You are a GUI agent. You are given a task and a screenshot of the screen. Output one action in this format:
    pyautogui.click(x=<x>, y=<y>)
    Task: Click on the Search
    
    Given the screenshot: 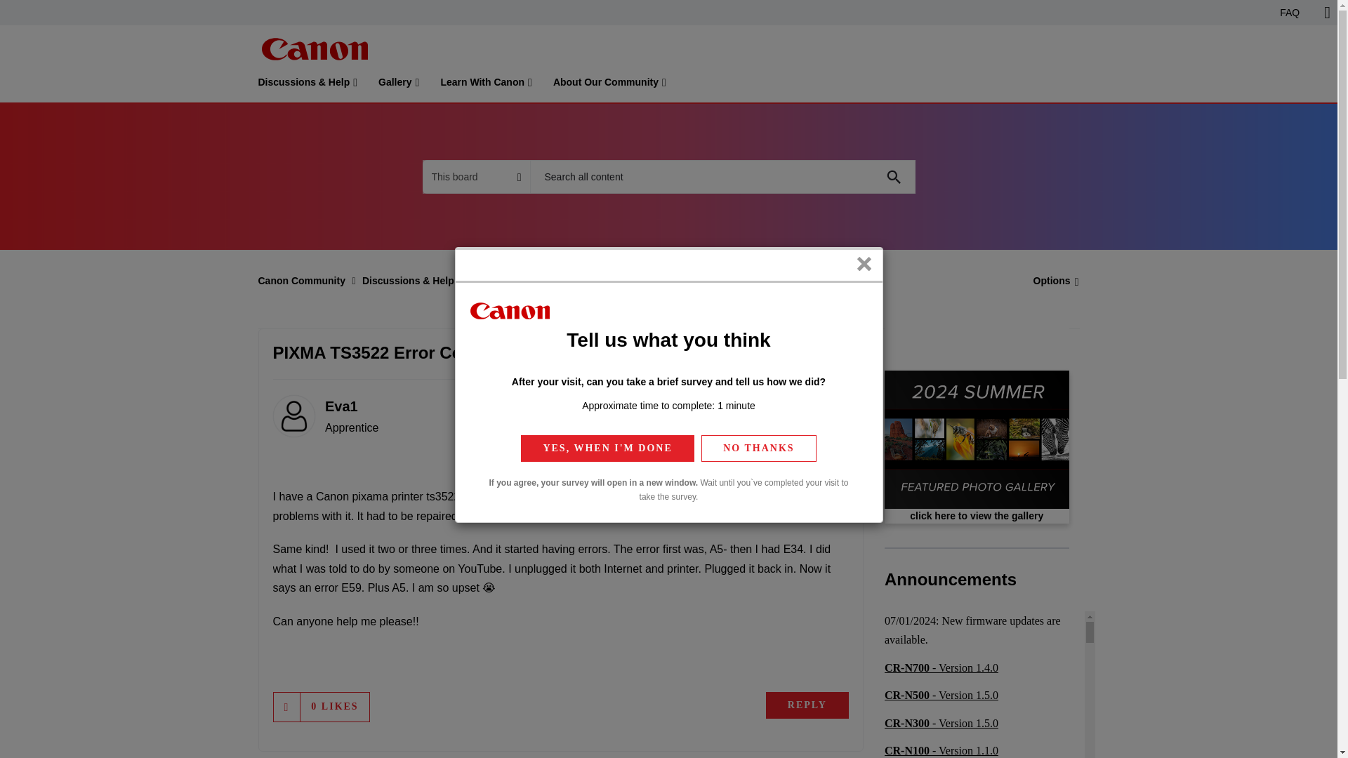 What is the action you would take?
    pyautogui.click(x=893, y=177)
    